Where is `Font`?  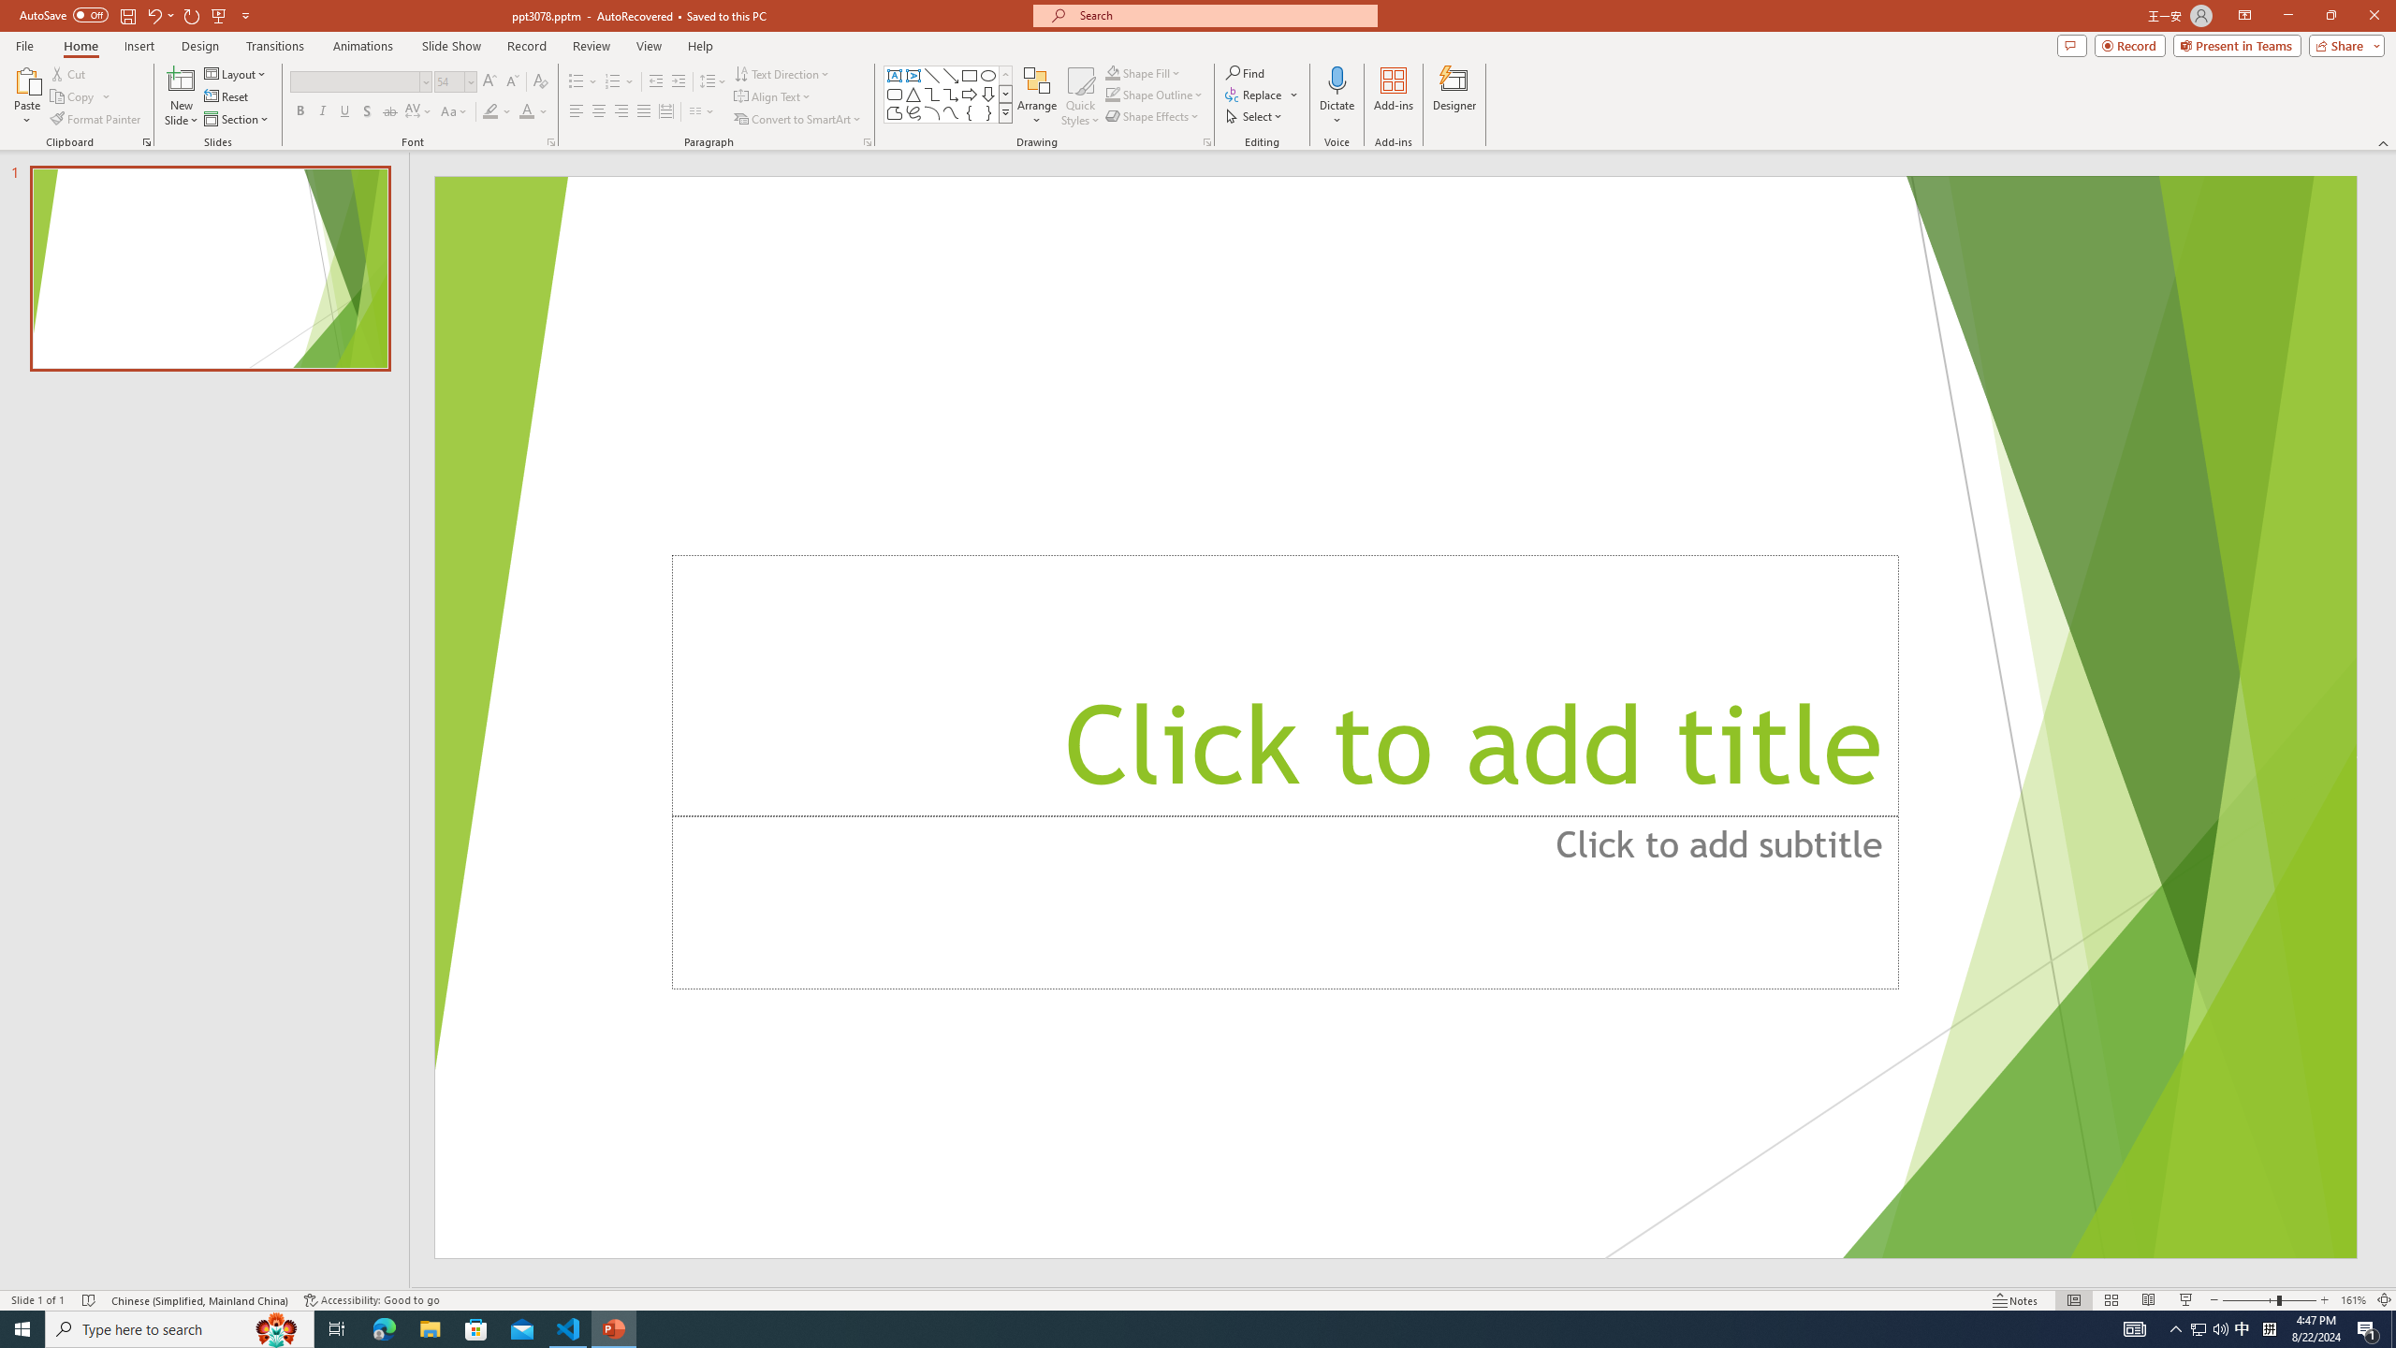 Font is located at coordinates (359, 82).